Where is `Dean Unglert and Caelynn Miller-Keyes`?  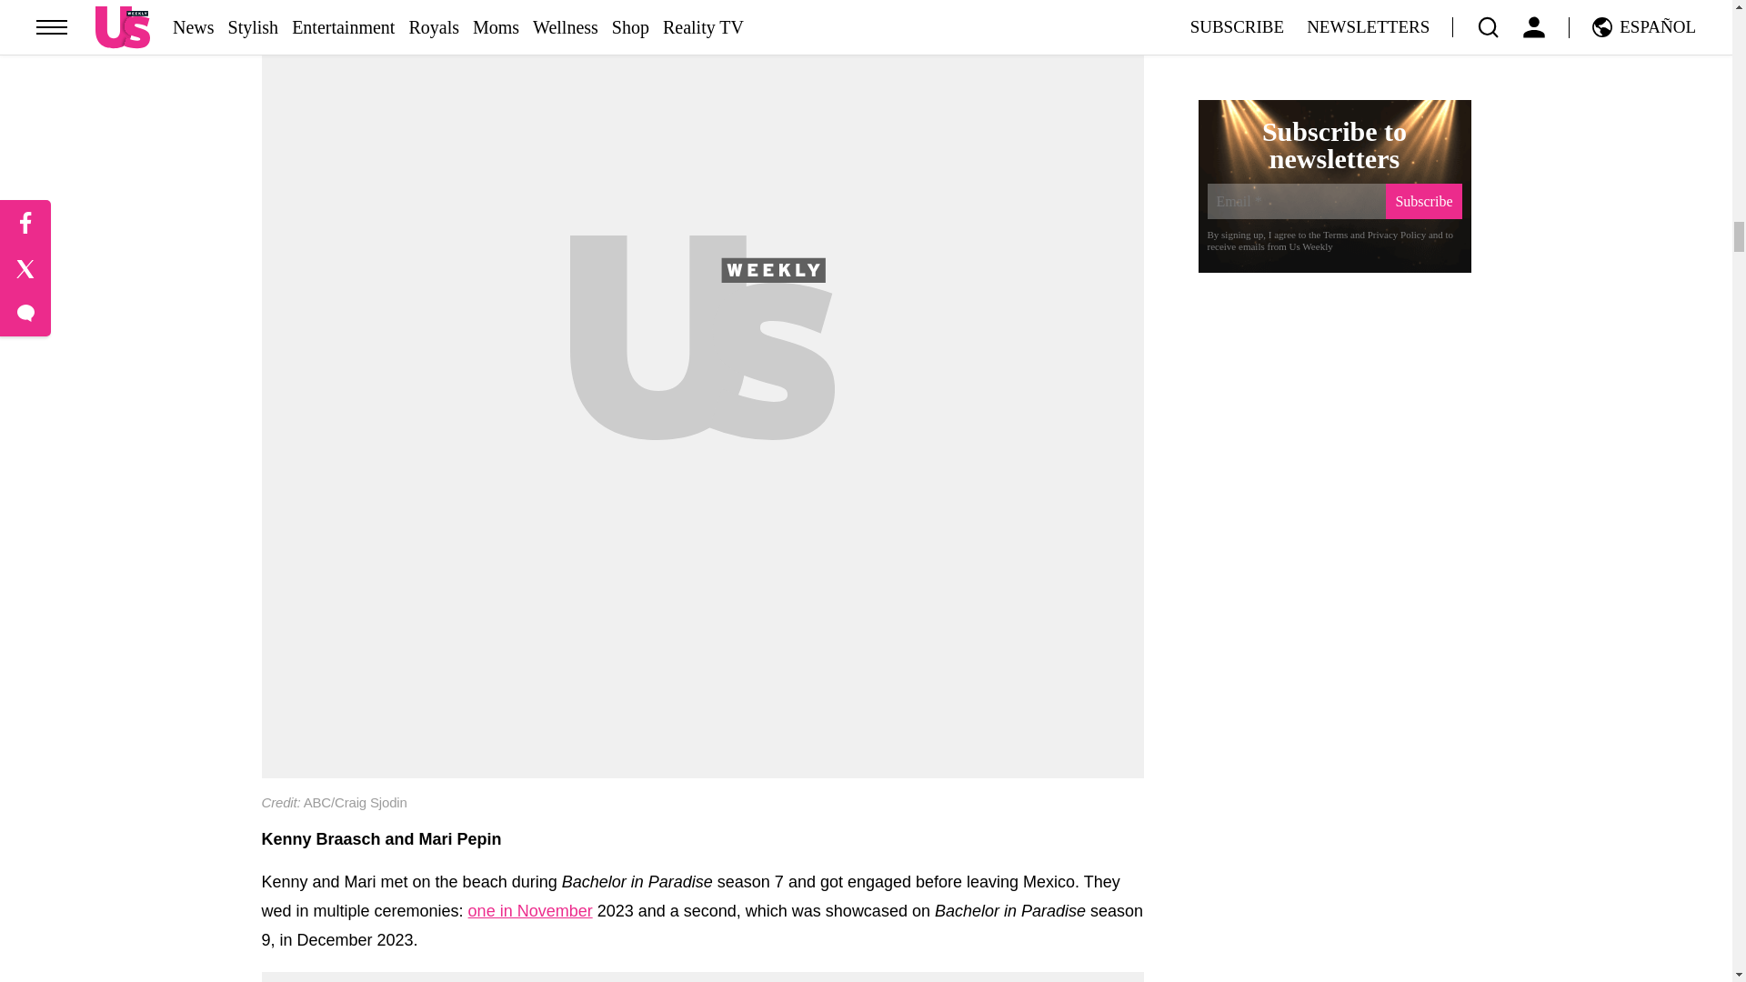
Dean Unglert and Caelynn Miller-Keyes is located at coordinates (702, 887).